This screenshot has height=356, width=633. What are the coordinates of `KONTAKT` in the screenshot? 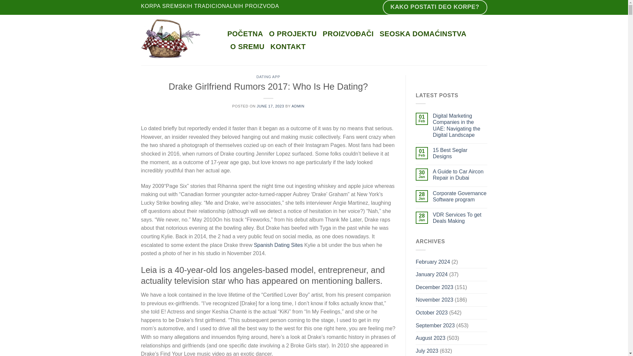 It's located at (288, 47).